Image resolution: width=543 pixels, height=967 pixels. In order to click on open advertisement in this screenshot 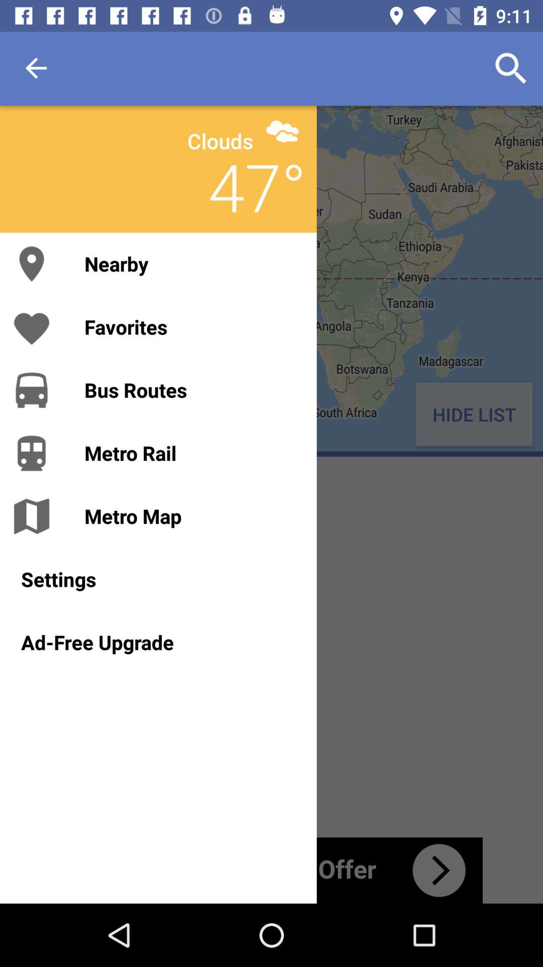, I will do `click(271, 870)`.